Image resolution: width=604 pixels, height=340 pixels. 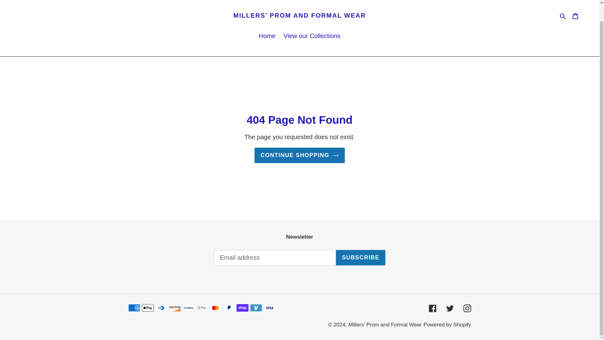 What do you see at coordinates (361, 258) in the screenshot?
I see `SUBSCRIBE` at bounding box center [361, 258].